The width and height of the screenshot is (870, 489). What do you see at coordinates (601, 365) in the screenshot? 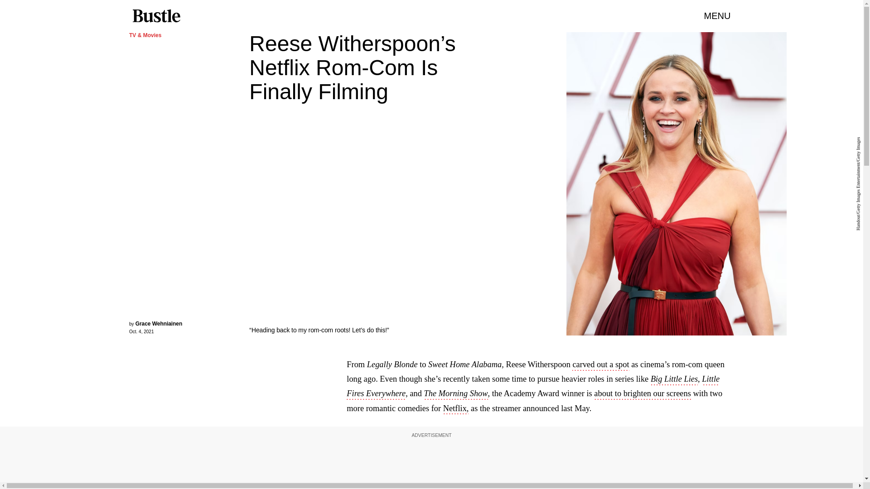
I see `carved out a spot` at bounding box center [601, 365].